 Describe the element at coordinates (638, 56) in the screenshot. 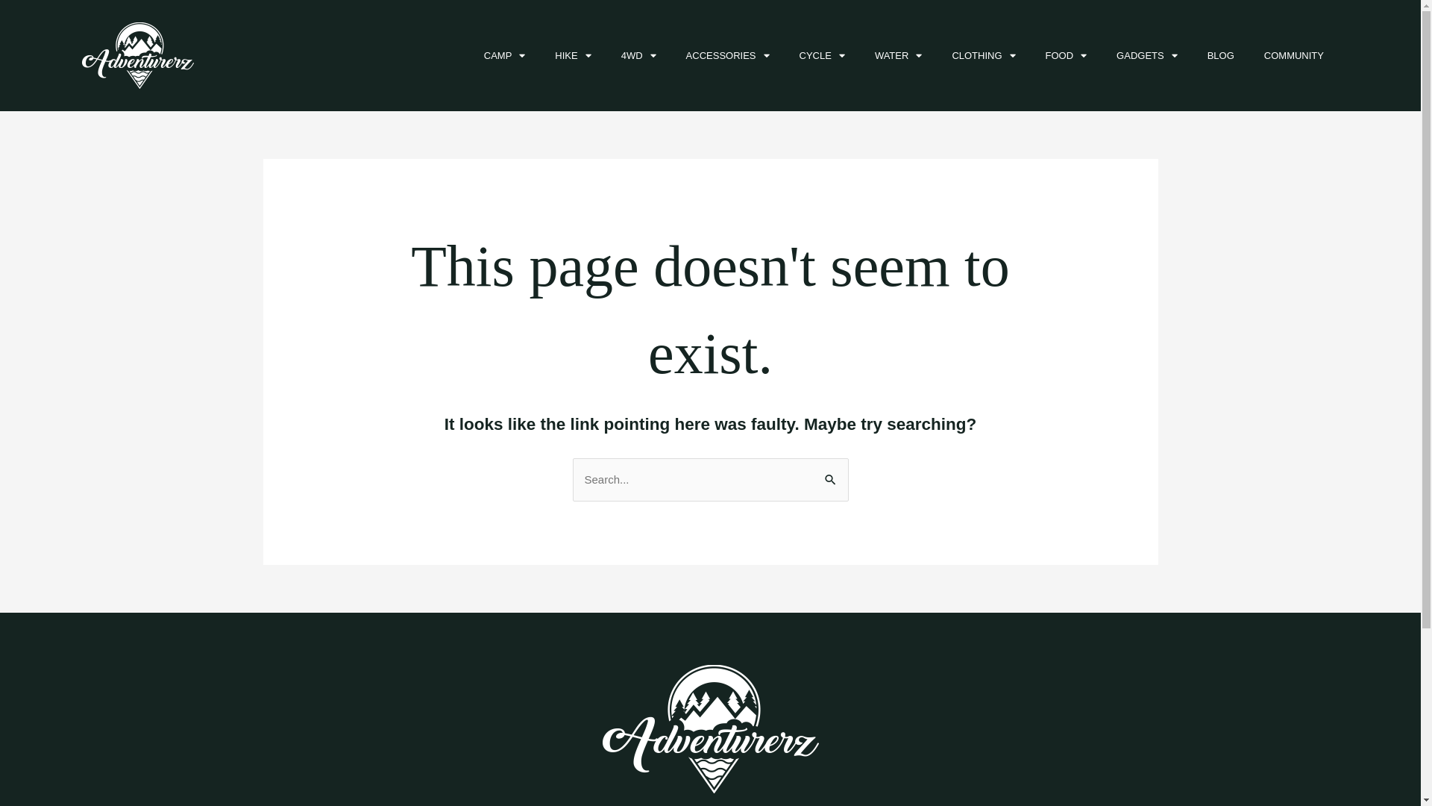

I see `4WD` at that location.